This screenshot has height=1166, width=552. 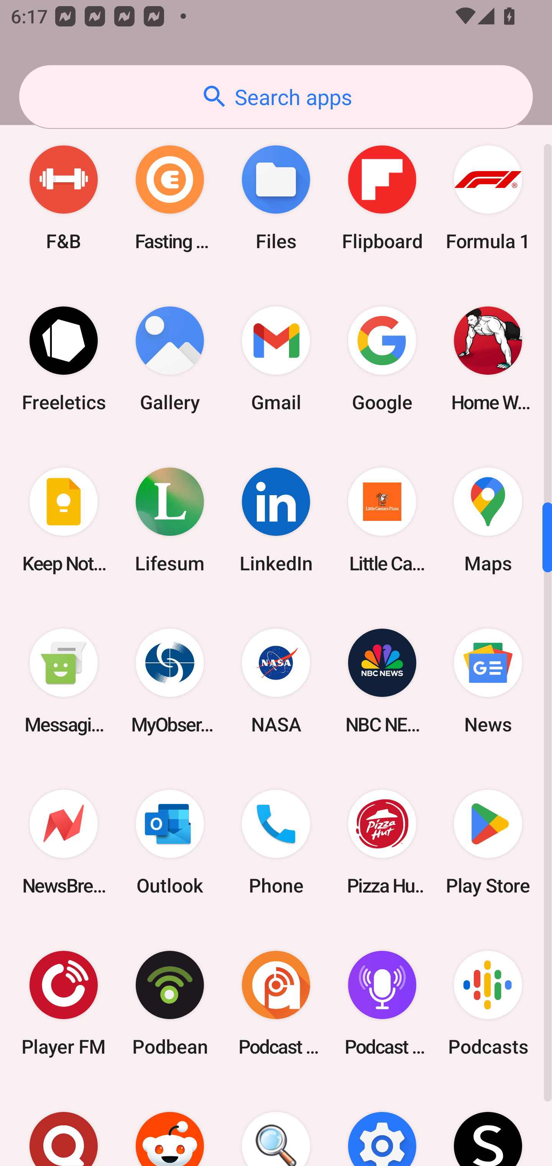 I want to click on Fasting Coach, so click(x=170, y=198).